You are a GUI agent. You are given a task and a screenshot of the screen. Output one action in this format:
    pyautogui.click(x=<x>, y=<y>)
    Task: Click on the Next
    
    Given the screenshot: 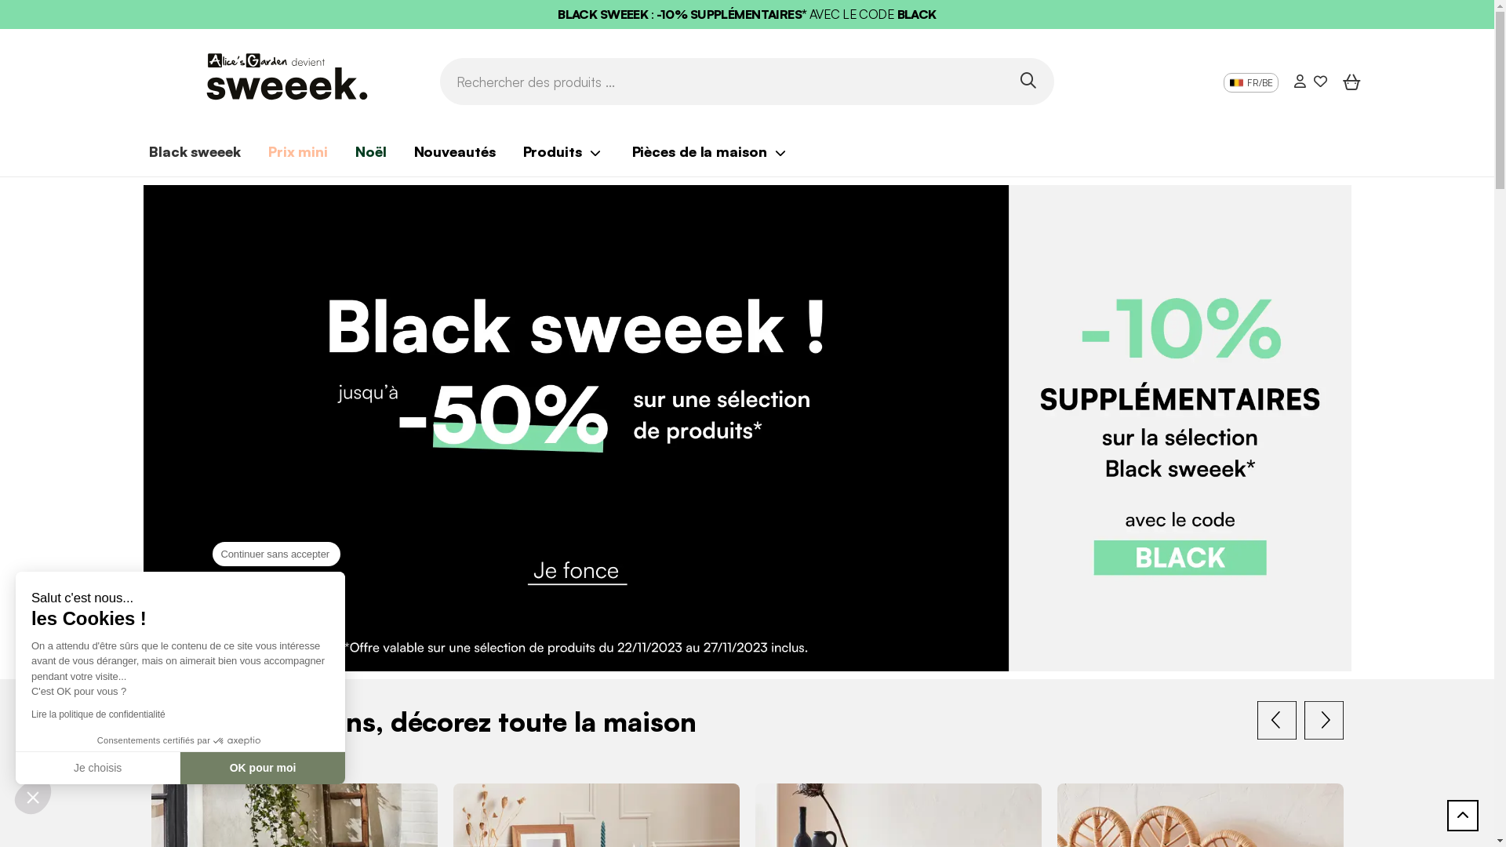 What is the action you would take?
    pyautogui.click(x=1323, y=720)
    